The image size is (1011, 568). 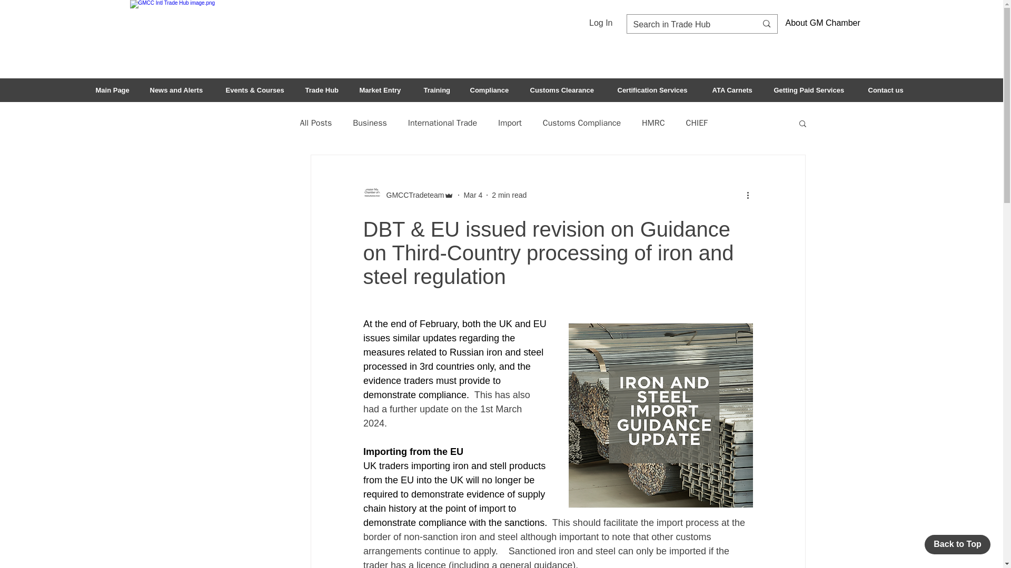 What do you see at coordinates (370, 123) in the screenshot?
I see `Business` at bounding box center [370, 123].